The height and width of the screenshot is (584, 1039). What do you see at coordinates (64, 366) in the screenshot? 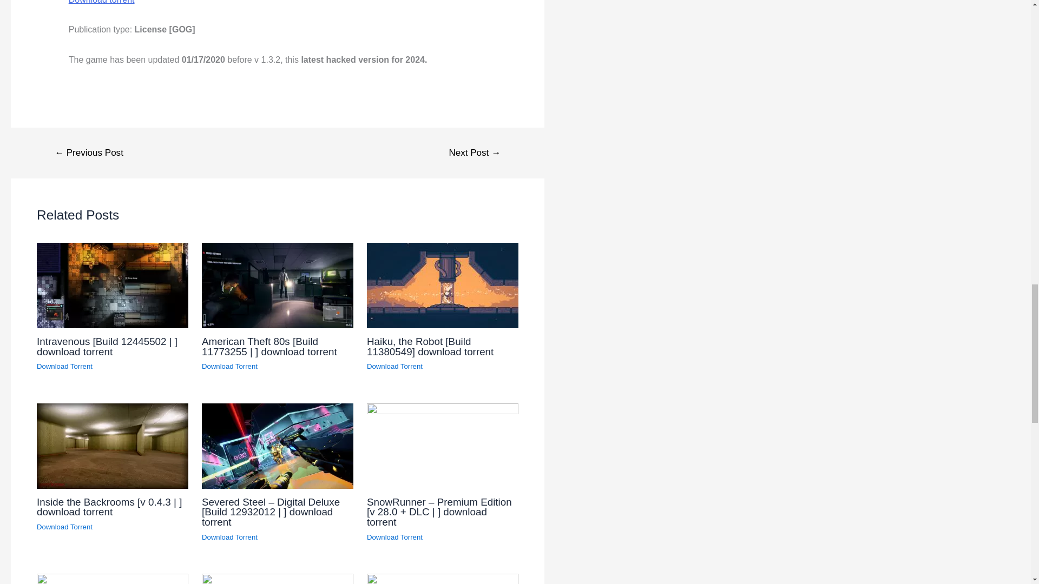
I see `Download Torrent` at bounding box center [64, 366].